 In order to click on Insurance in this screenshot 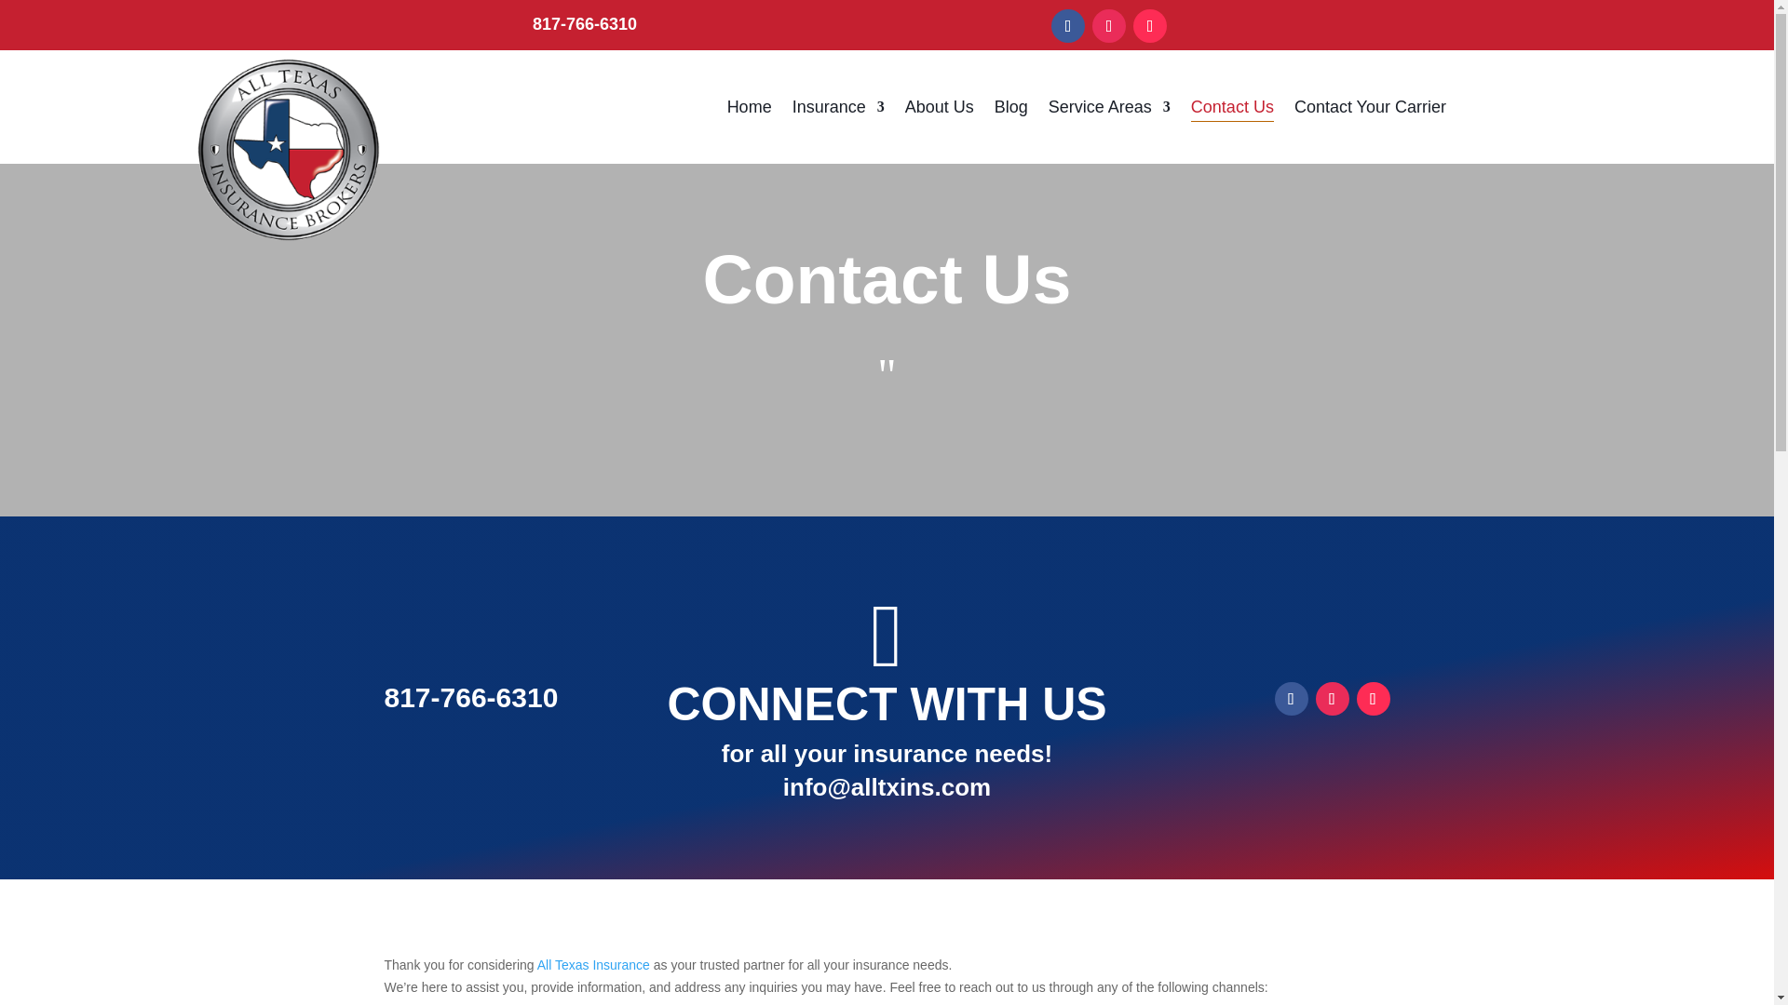, I will do `click(838, 111)`.